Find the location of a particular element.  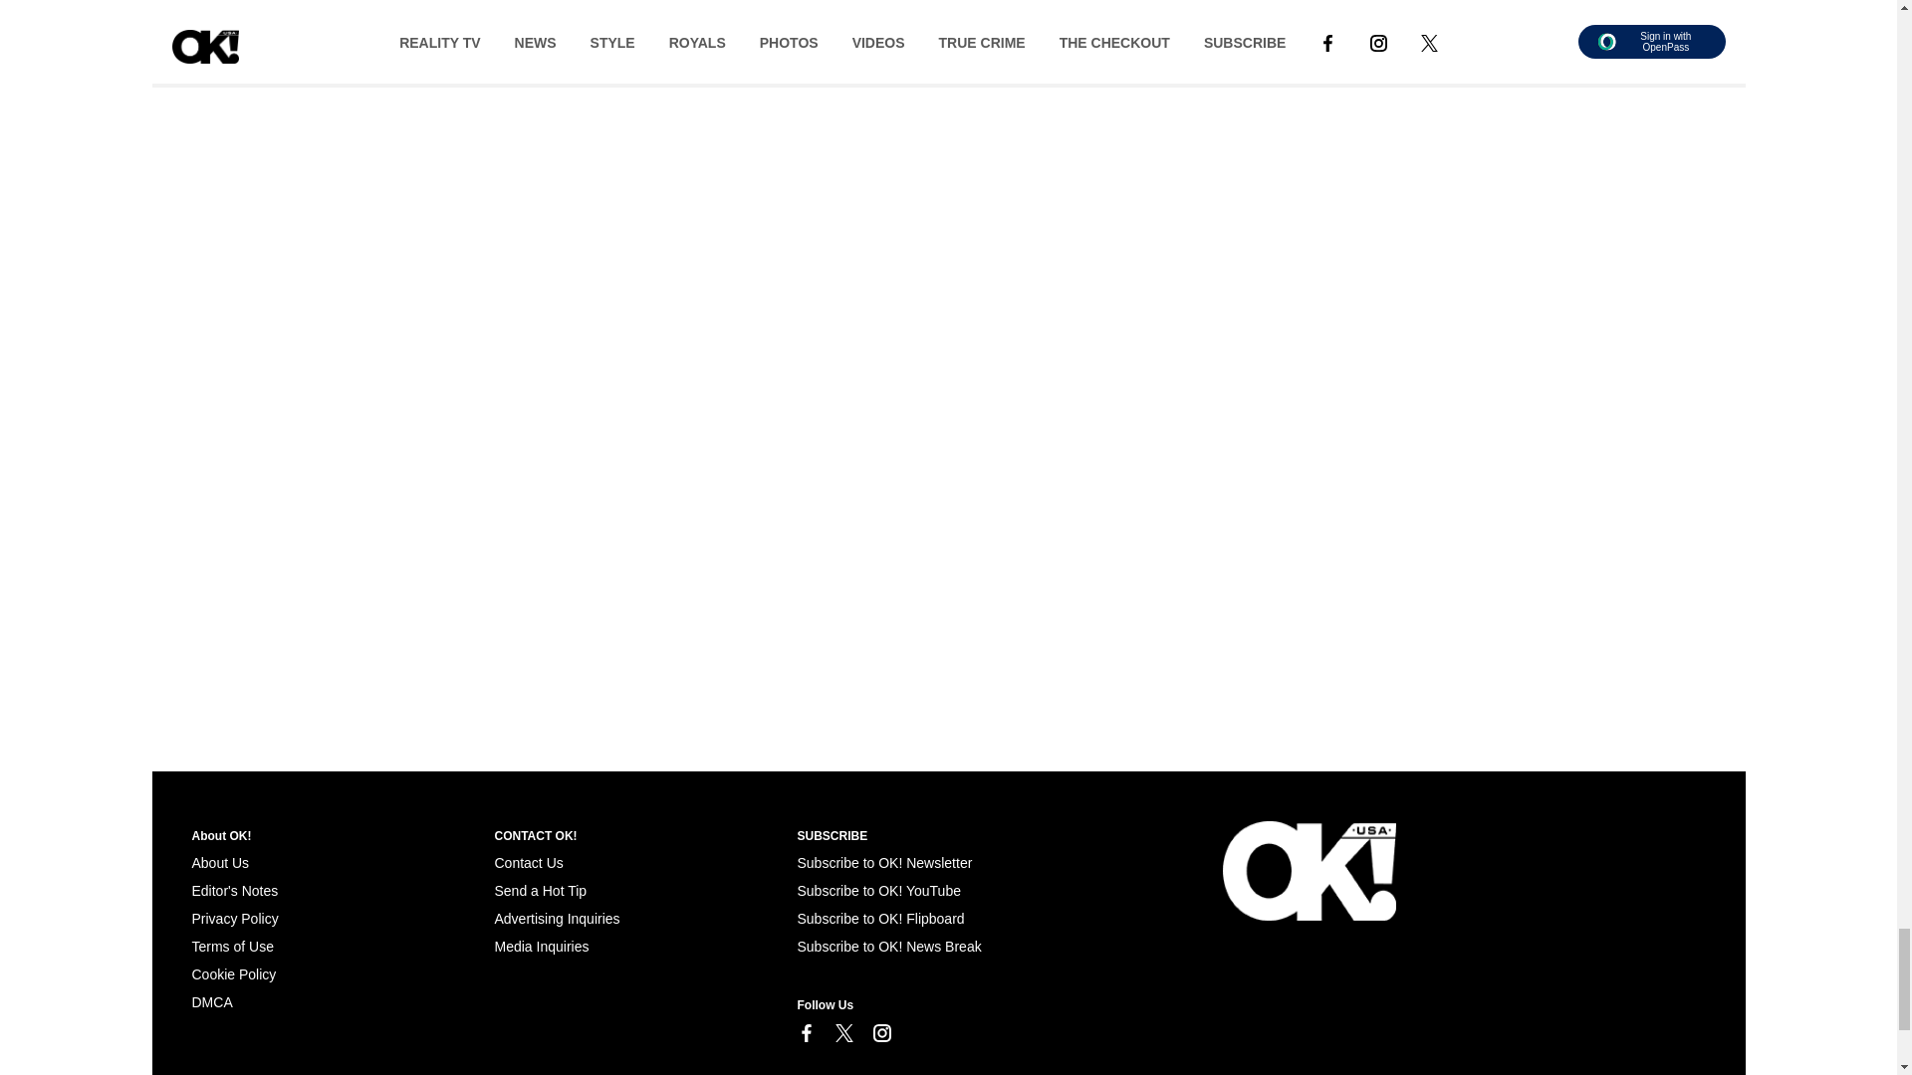

Cookie Policy is located at coordinates (233, 973).